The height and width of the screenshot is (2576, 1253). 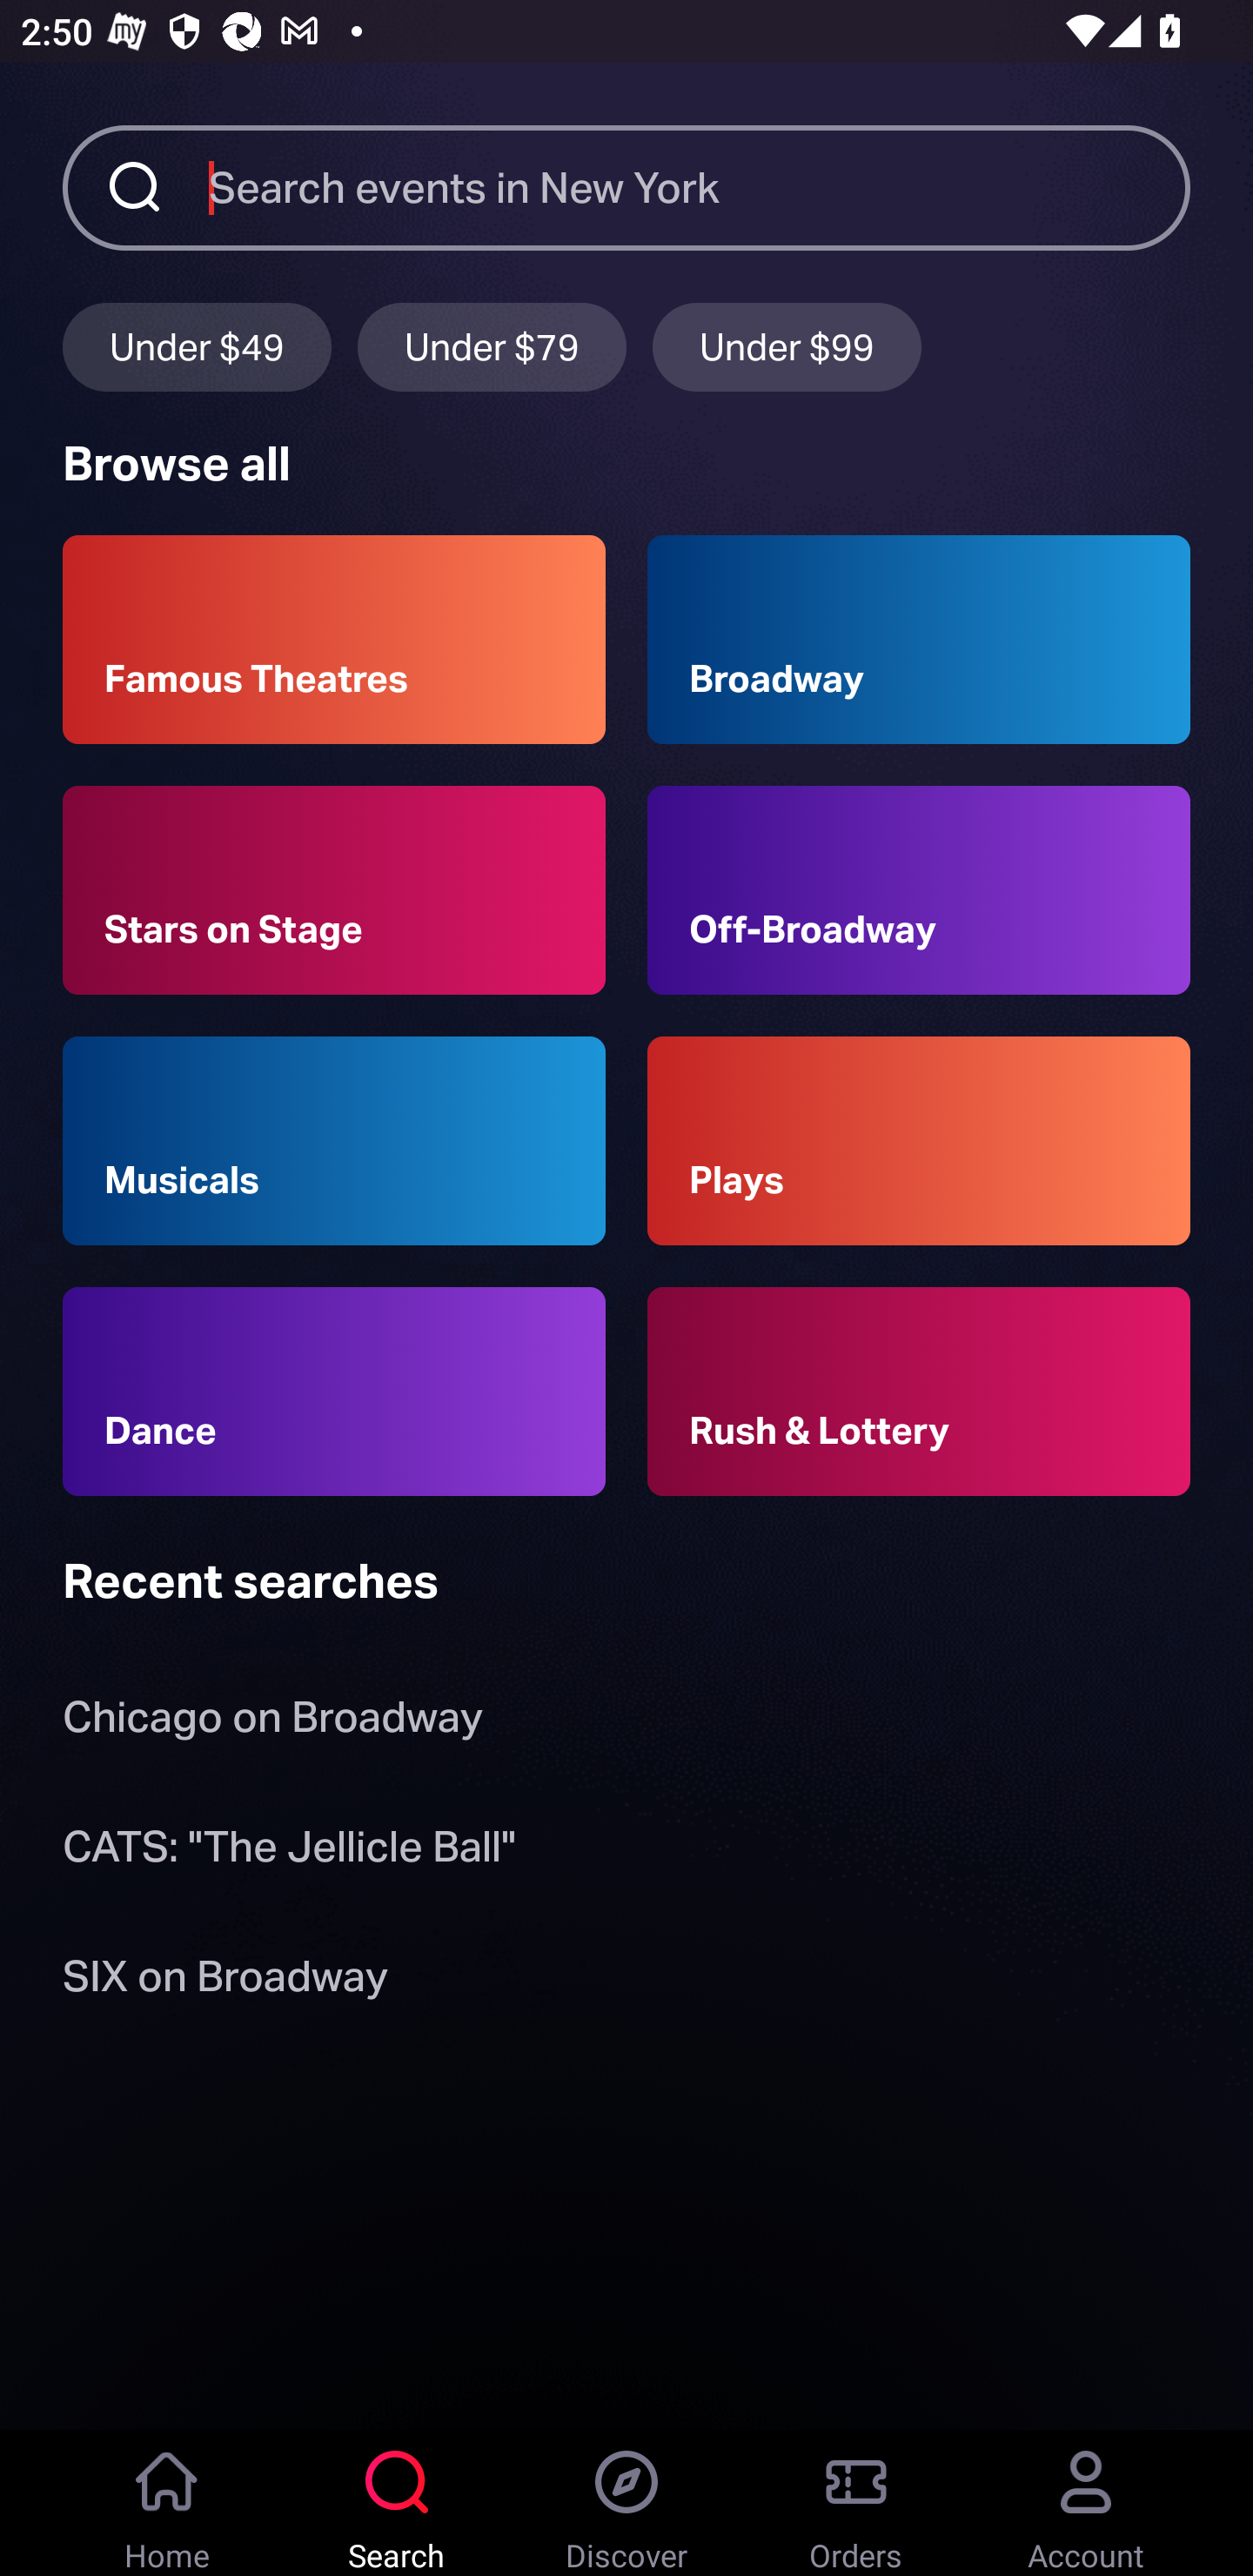 I want to click on Dance, so click(x=334, y=1392).